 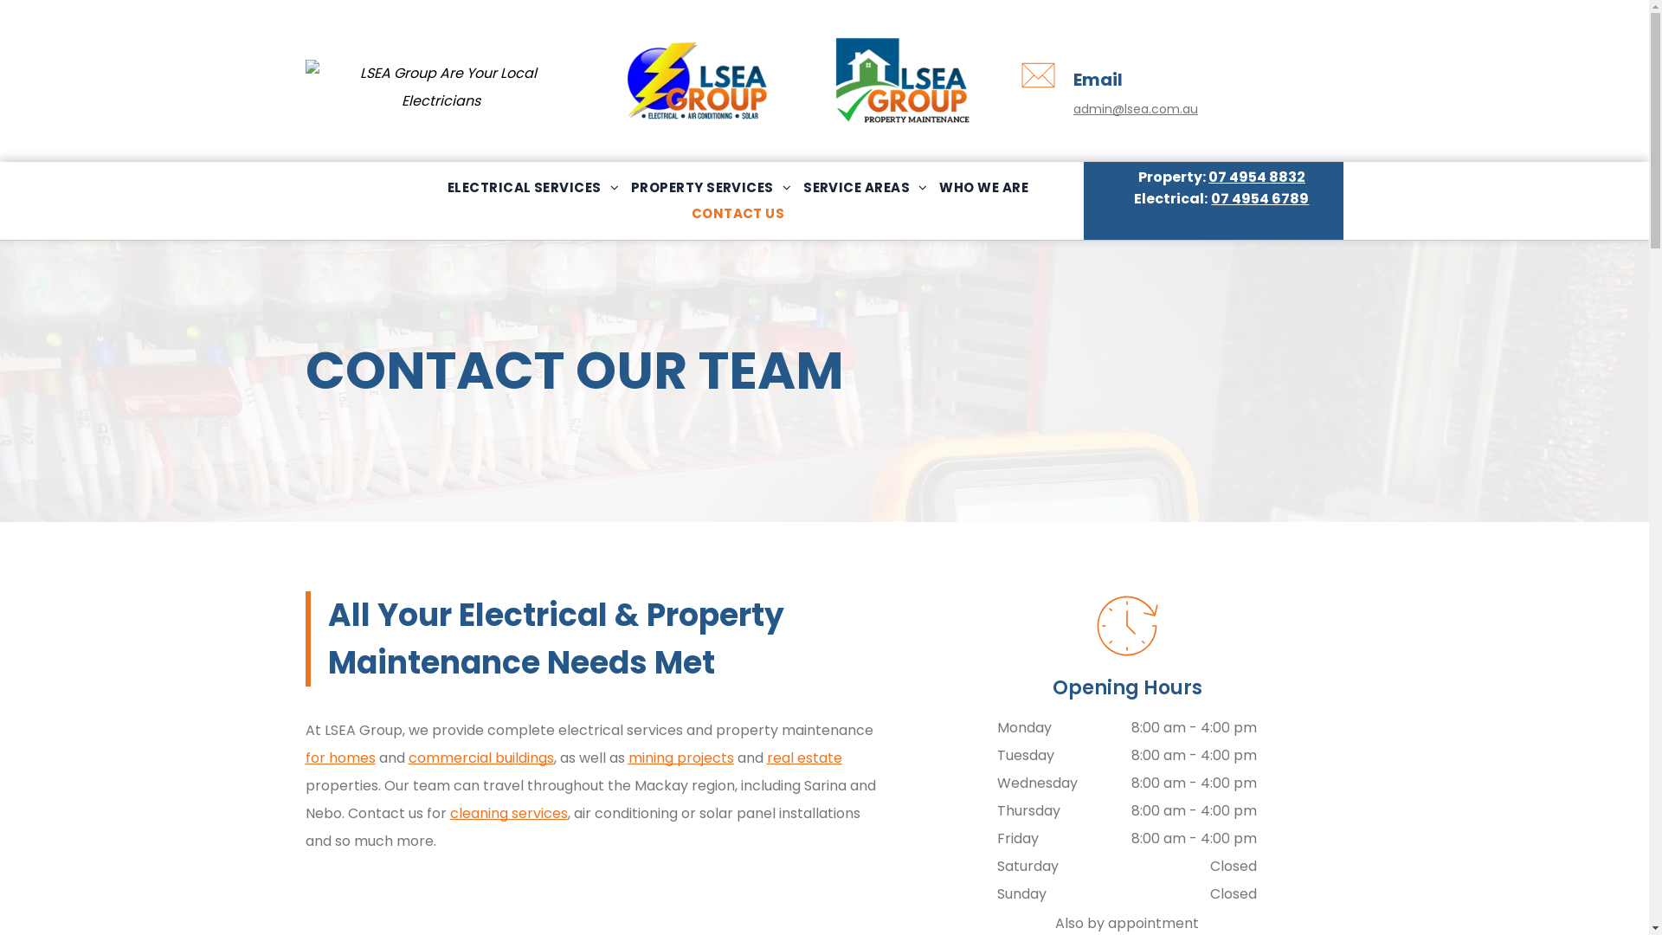 What do you see at coordinates (738, 214) in the screenshot?
I see `CONTACT US` at bounding box center [738, 214].